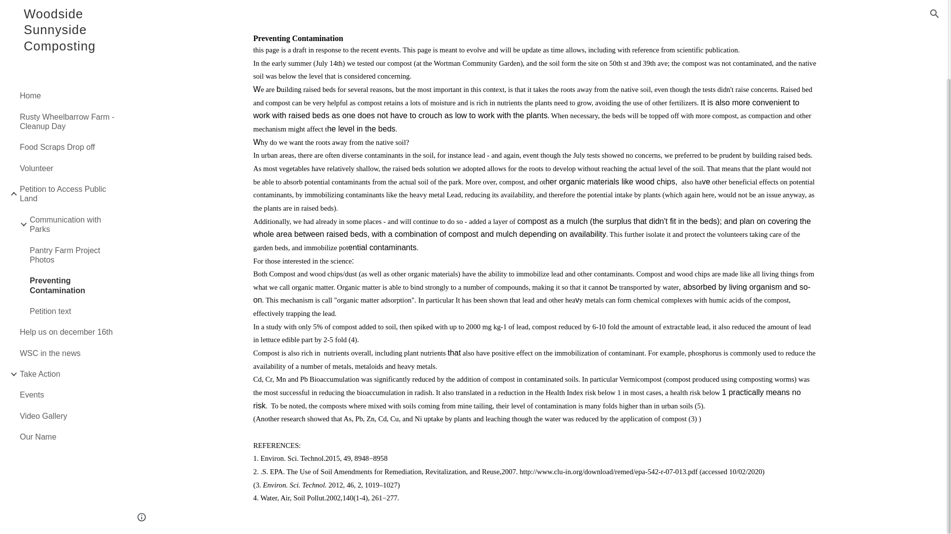  What do you see at coordinates (68, 345) in the screenshot?
I see `Our Name` at bounding box center [68, 345].